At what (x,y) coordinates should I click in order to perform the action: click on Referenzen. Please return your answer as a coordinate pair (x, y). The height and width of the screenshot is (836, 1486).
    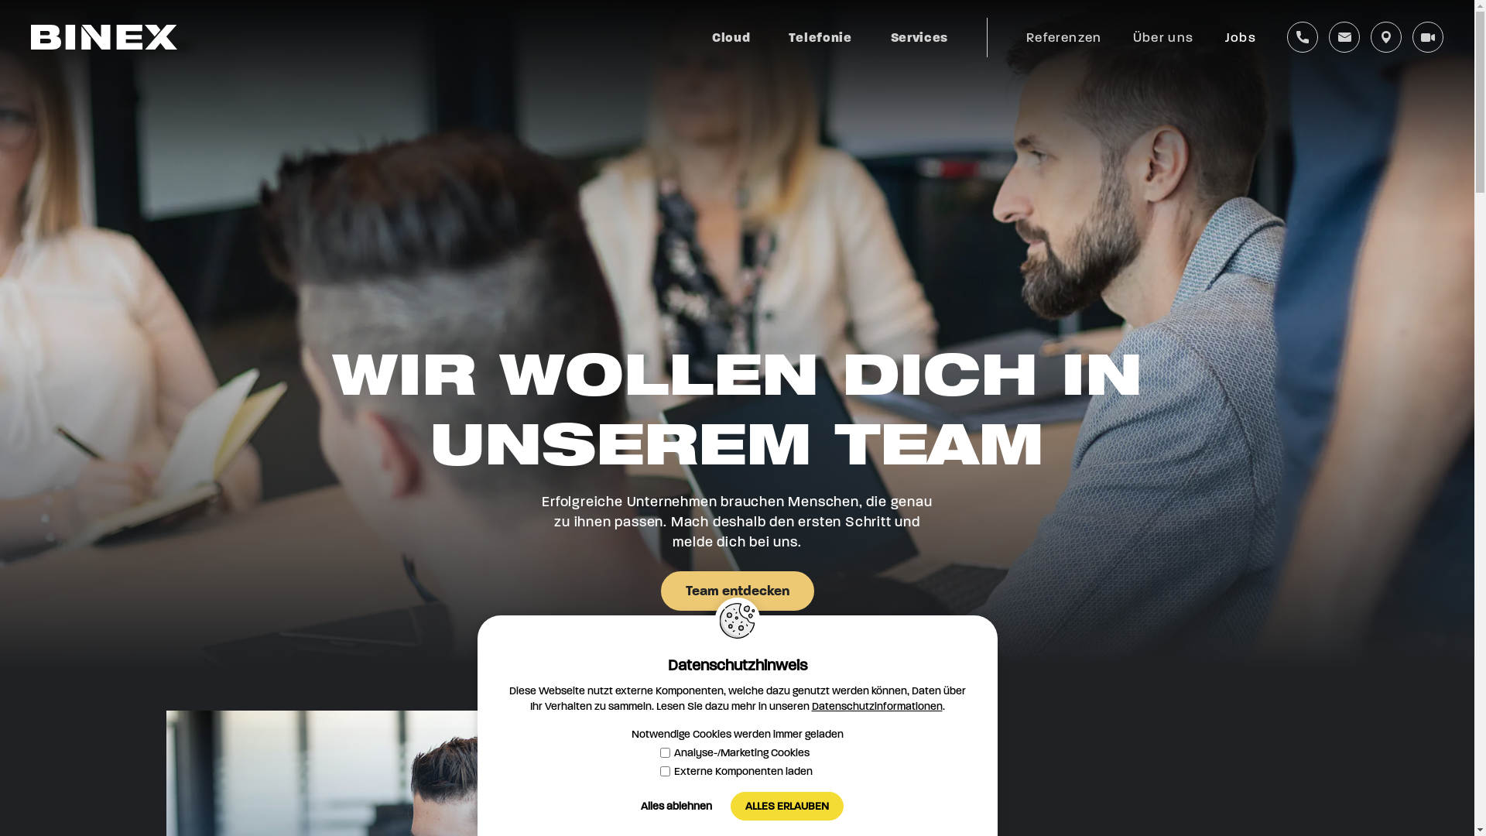
    Looking at the image, I should click on (1064, 37).